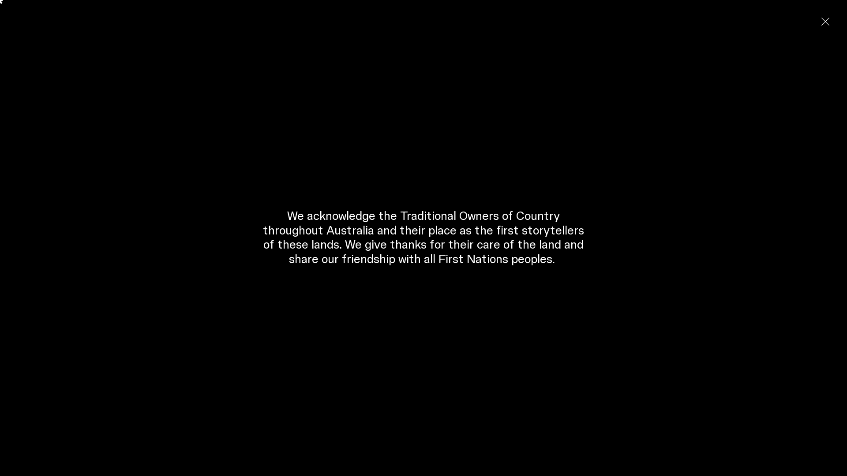 This screenshot has width=847, height=476. What do you see at coordinates (621, 131) in the screenshot?
I see `Place Visioning` at bounding box center [621, 131].